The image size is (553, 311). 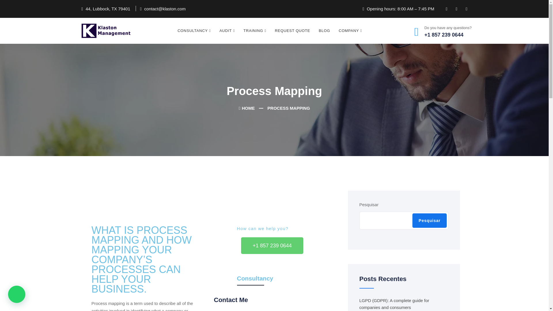 I want to click on TRAINING, so click(x=255, y=31).